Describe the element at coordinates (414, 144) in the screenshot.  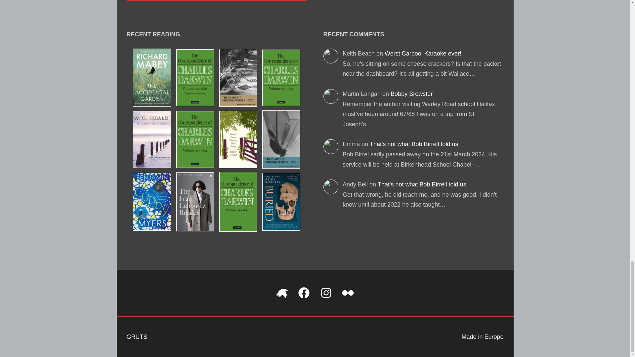
I see `That's not what Bob Birrell told us` at that location.